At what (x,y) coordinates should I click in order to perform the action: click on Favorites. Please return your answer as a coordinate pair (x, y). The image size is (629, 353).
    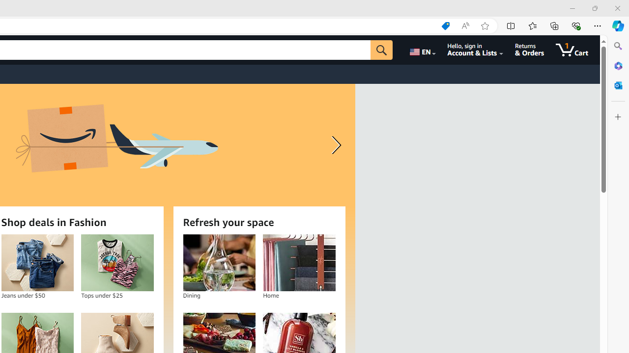
    Looking at the image, I should click on (532, 25).